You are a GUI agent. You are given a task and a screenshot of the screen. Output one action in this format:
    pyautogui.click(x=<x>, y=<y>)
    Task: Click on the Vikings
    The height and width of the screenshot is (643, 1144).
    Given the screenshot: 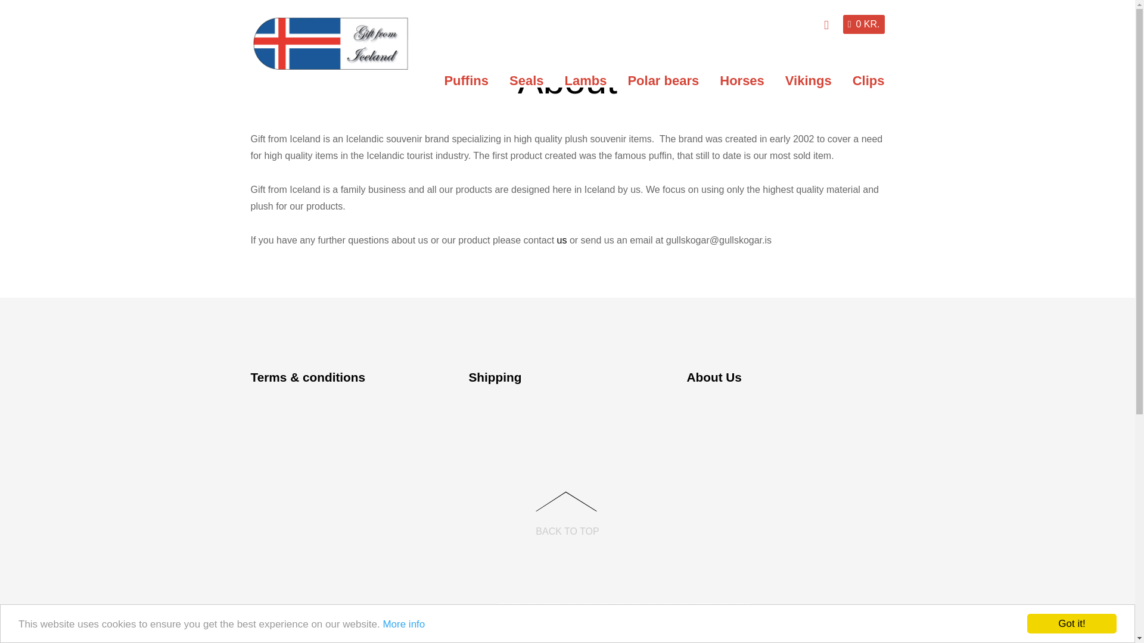 What is the action you would take?
    pyautogui.click(x=809, y=80)
    